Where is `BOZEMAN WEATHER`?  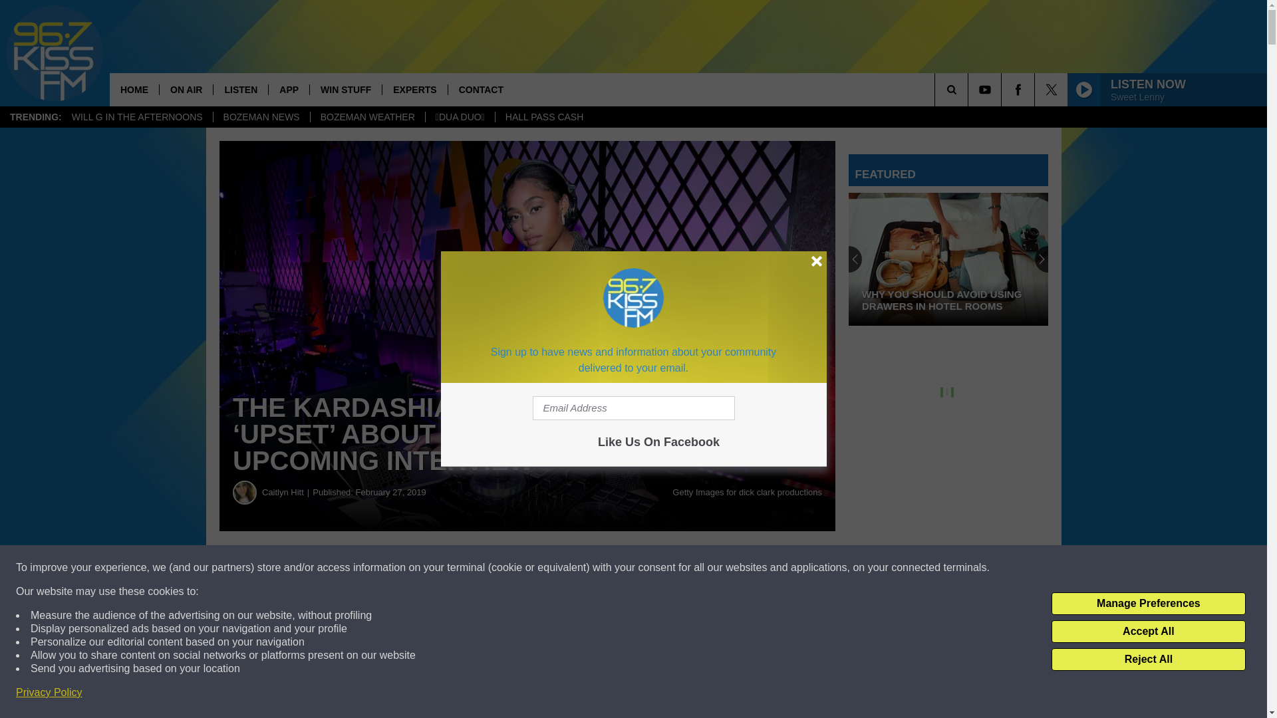
BOZEMAN WEATHER is located at coordinates (367, 117).